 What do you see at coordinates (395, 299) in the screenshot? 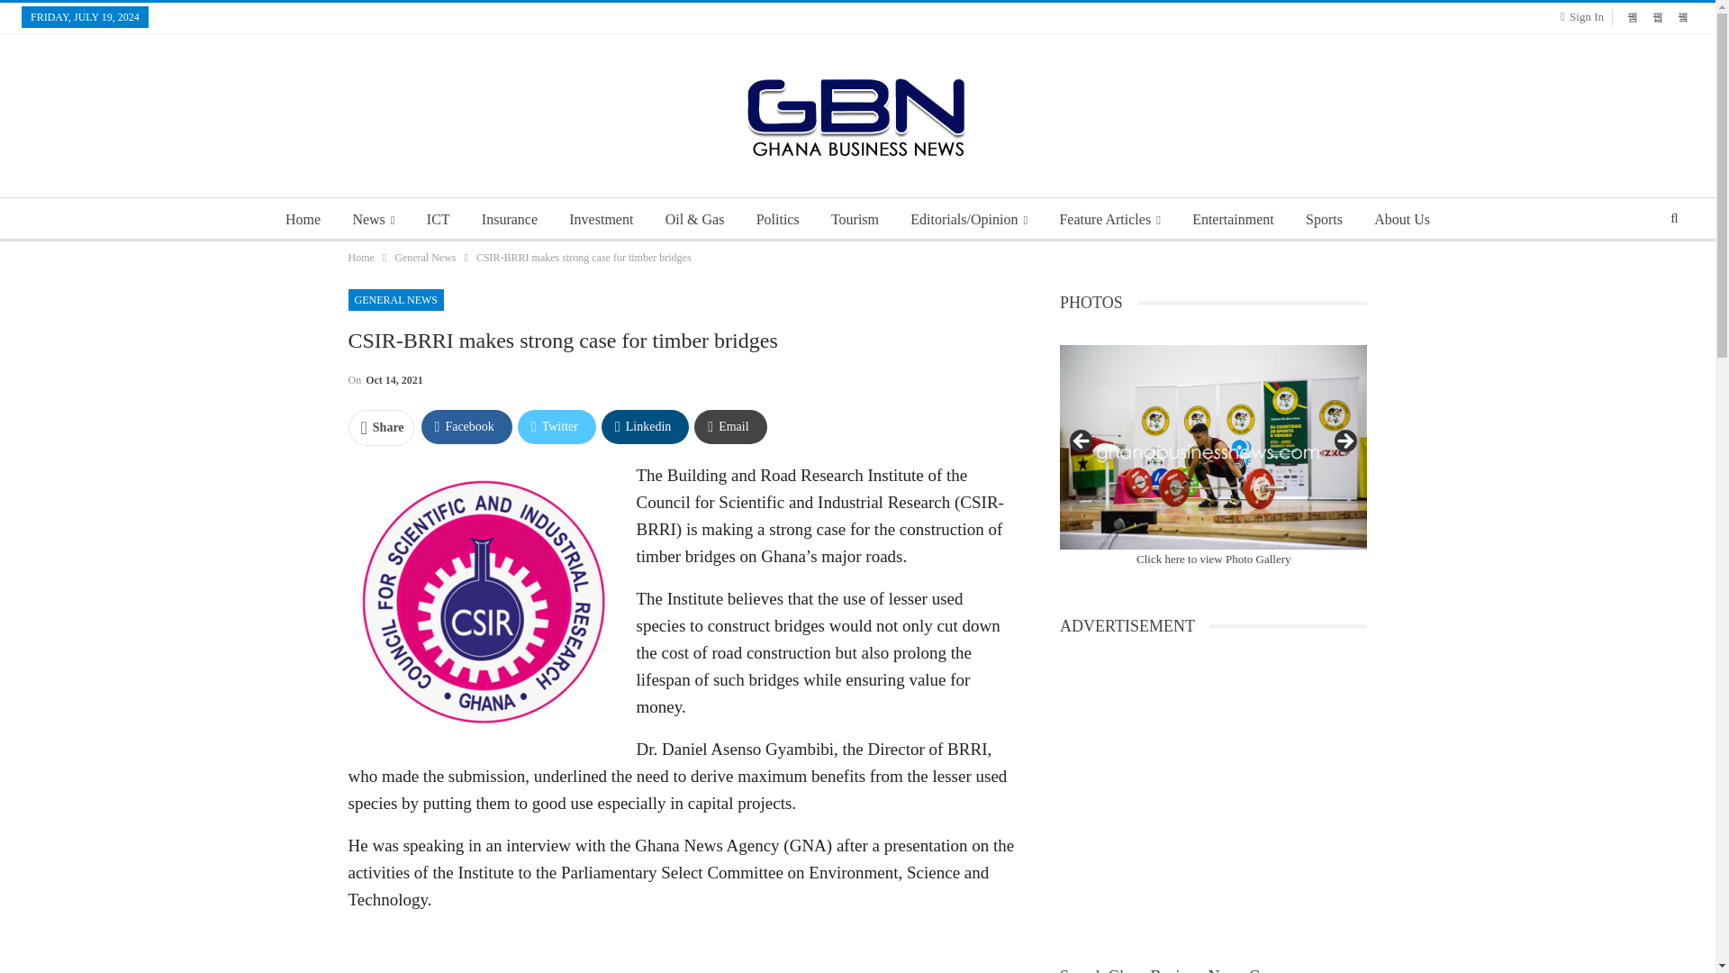
I see `GENERAL NEWS` at bounding box center [395, 299].